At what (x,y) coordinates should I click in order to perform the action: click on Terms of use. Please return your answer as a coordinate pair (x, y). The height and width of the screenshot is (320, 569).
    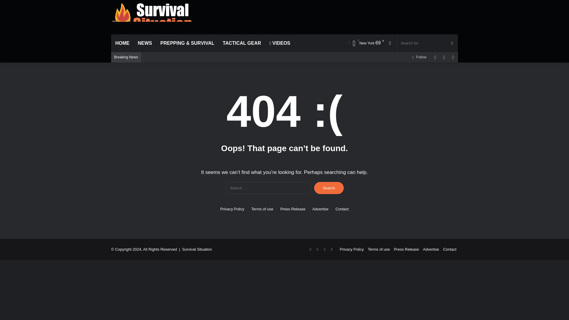
    Looking at the image, I should click on (262, 209).